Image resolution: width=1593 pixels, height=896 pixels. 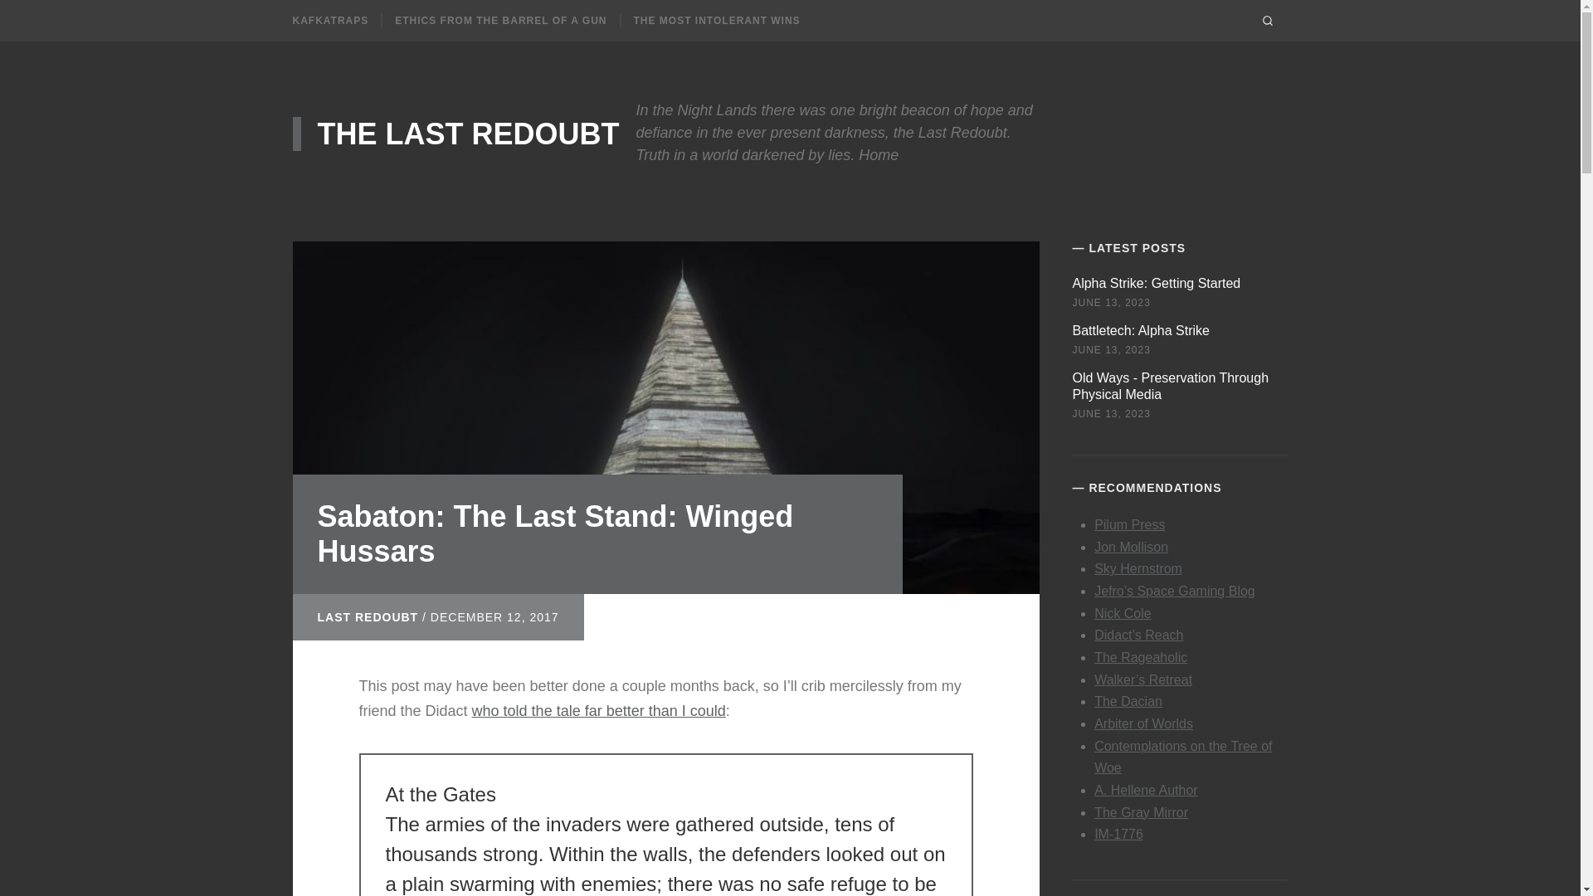 What do you see at coordinates (717, 21) in the screenshot?
I see `THE MOST INTOLERANT WINS` at bounding box center [717, 21].